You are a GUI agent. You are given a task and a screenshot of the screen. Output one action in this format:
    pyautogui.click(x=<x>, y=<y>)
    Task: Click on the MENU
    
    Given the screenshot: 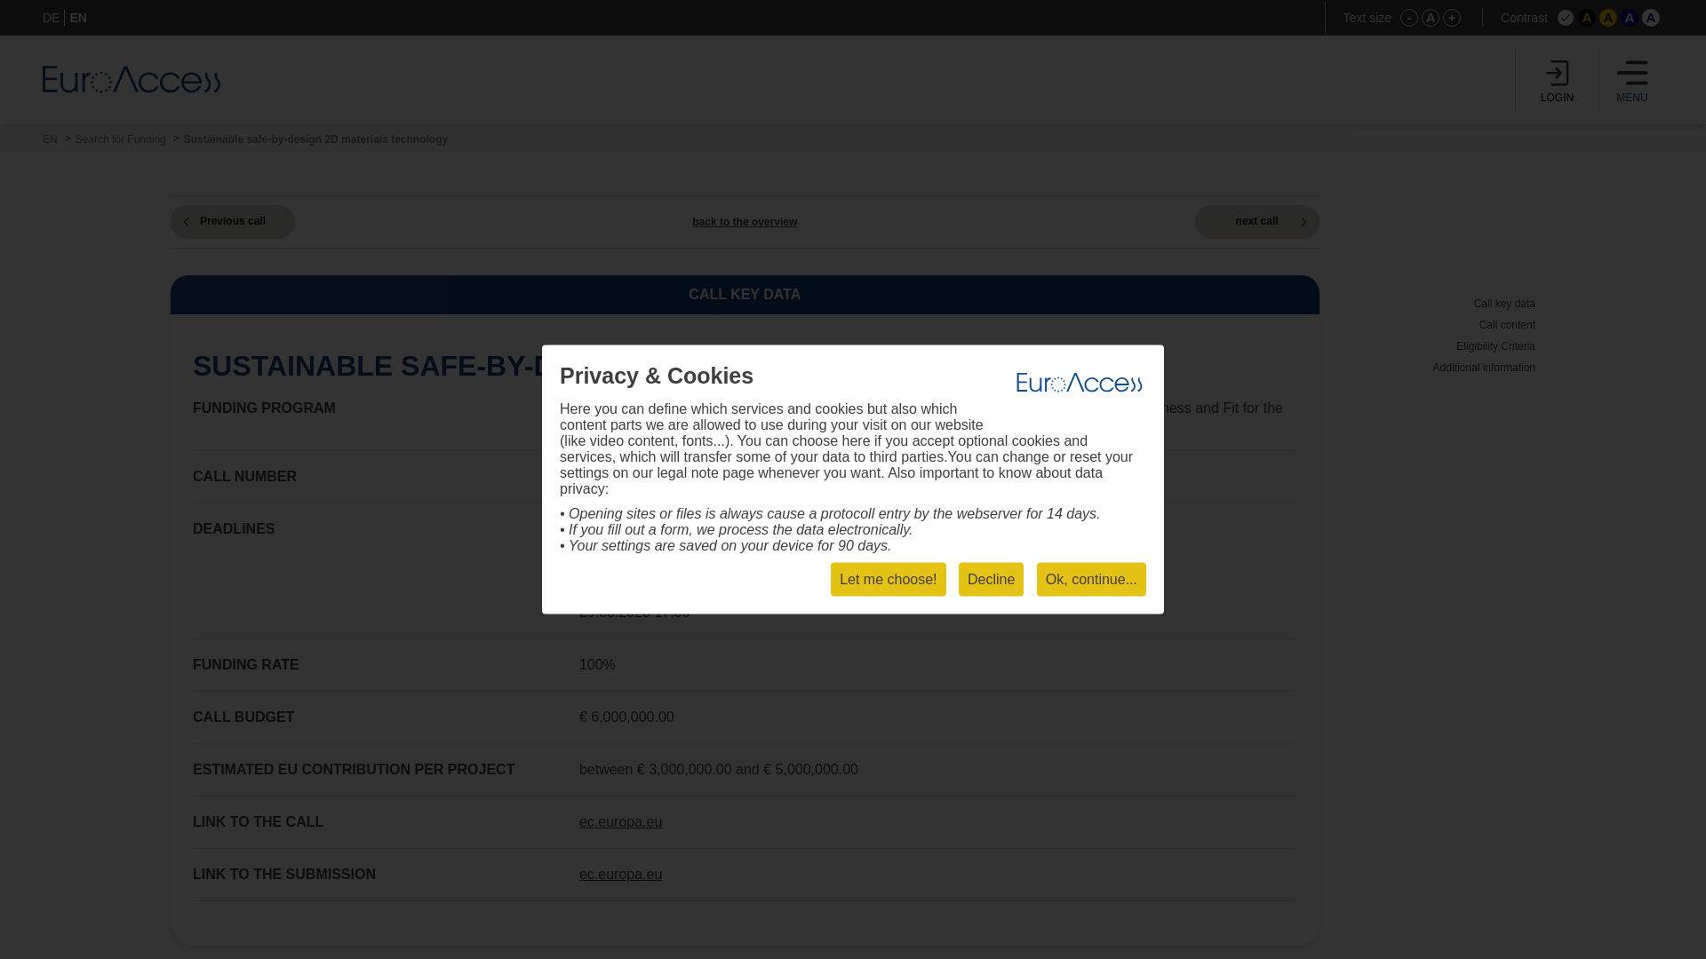 What is the action you would take?
    pyautogui.click(x=1632, y=80)
    